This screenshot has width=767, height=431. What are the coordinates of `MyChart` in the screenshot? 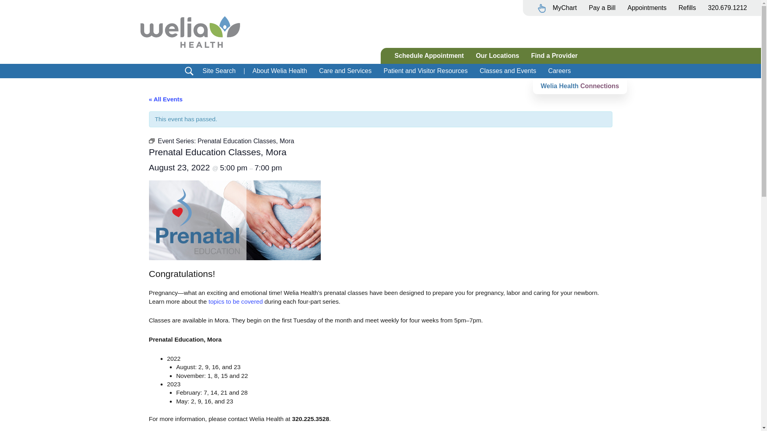 It's located at (557, 10).